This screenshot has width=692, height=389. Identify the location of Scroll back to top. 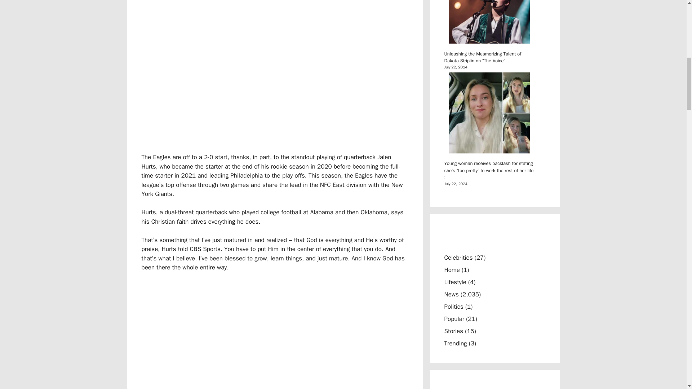
(669, 342).